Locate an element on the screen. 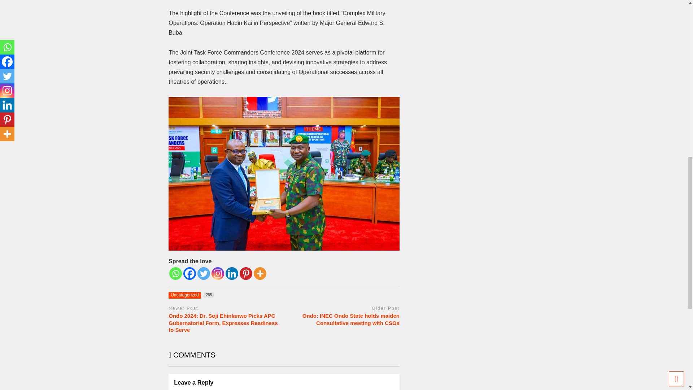 The height and width of the screenshot is (390, 693). Facebook is located at coordinates (232, 273).